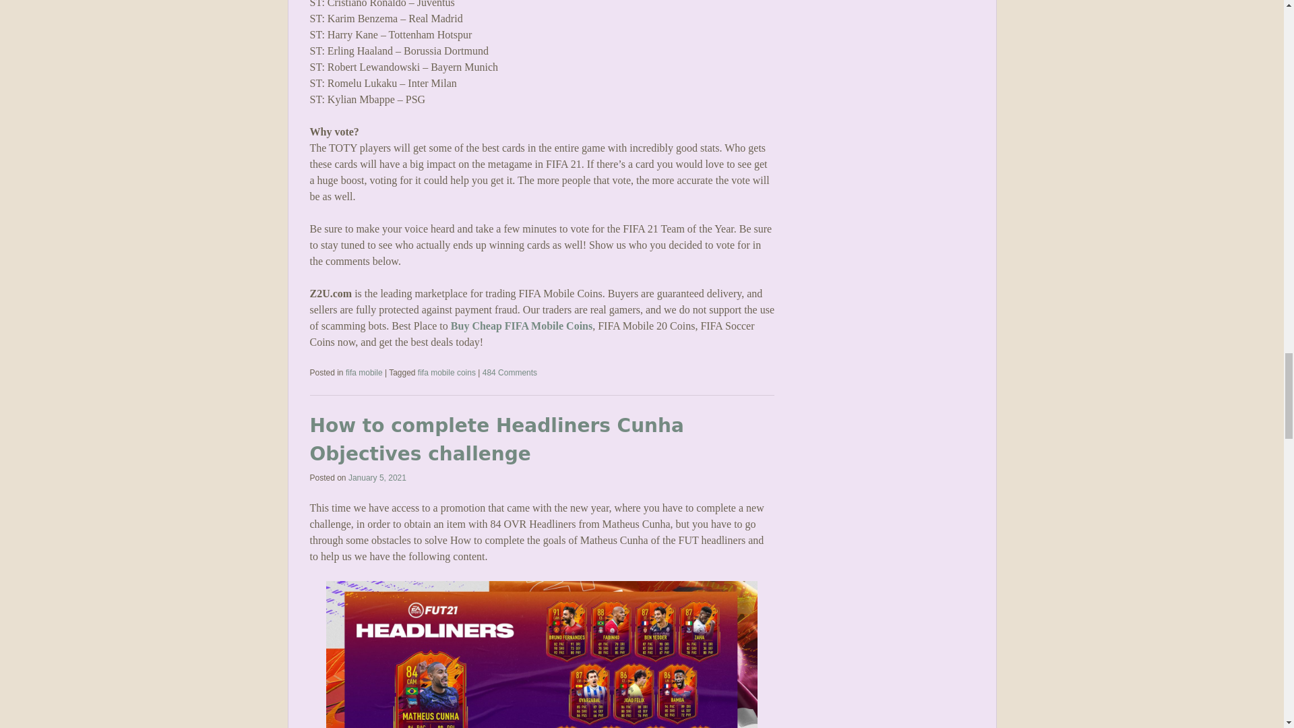  I want to click on Buy Cheap FIFA Mobile Coins, so click(522, 326).